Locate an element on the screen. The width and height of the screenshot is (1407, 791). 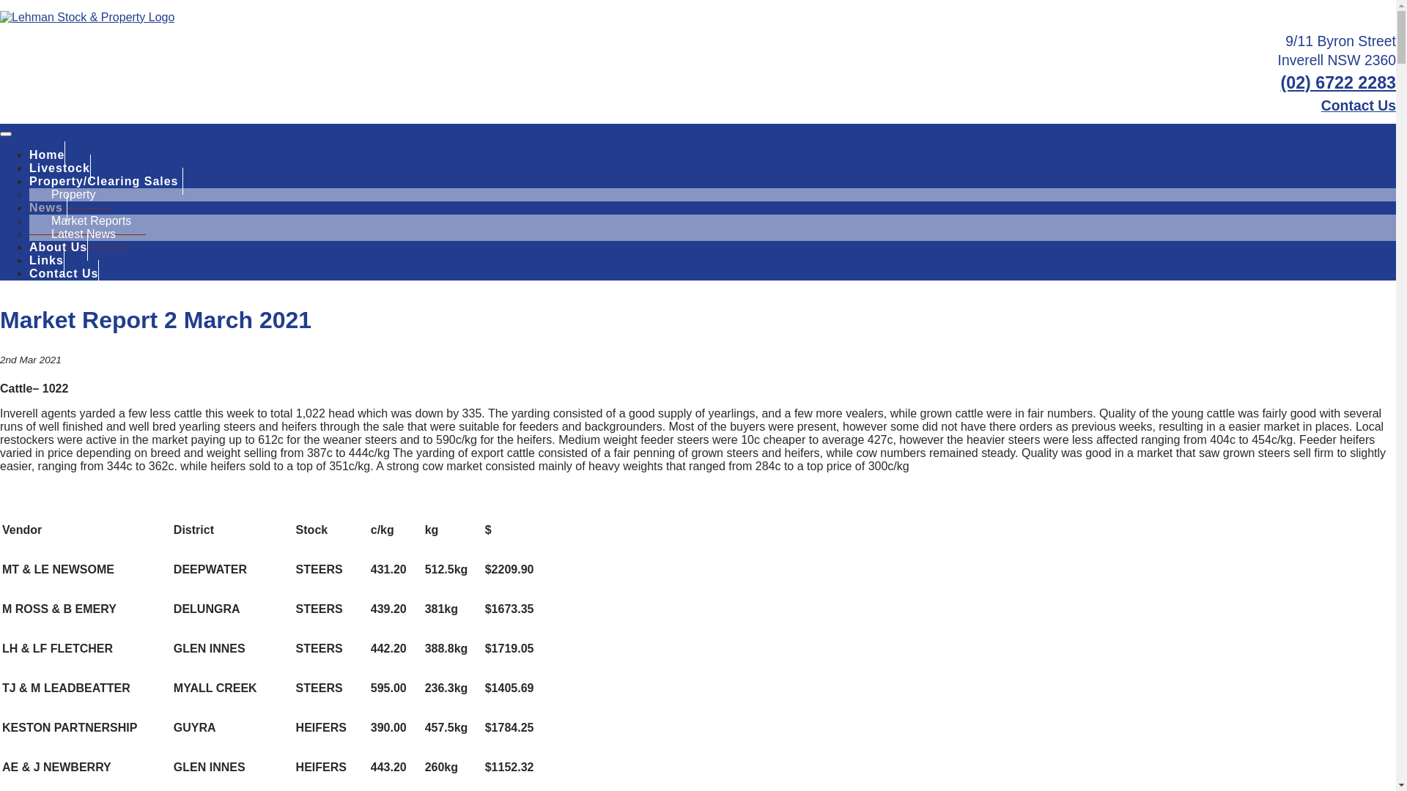
Property/Clearing Sales  is located at coordinates (106, 182).